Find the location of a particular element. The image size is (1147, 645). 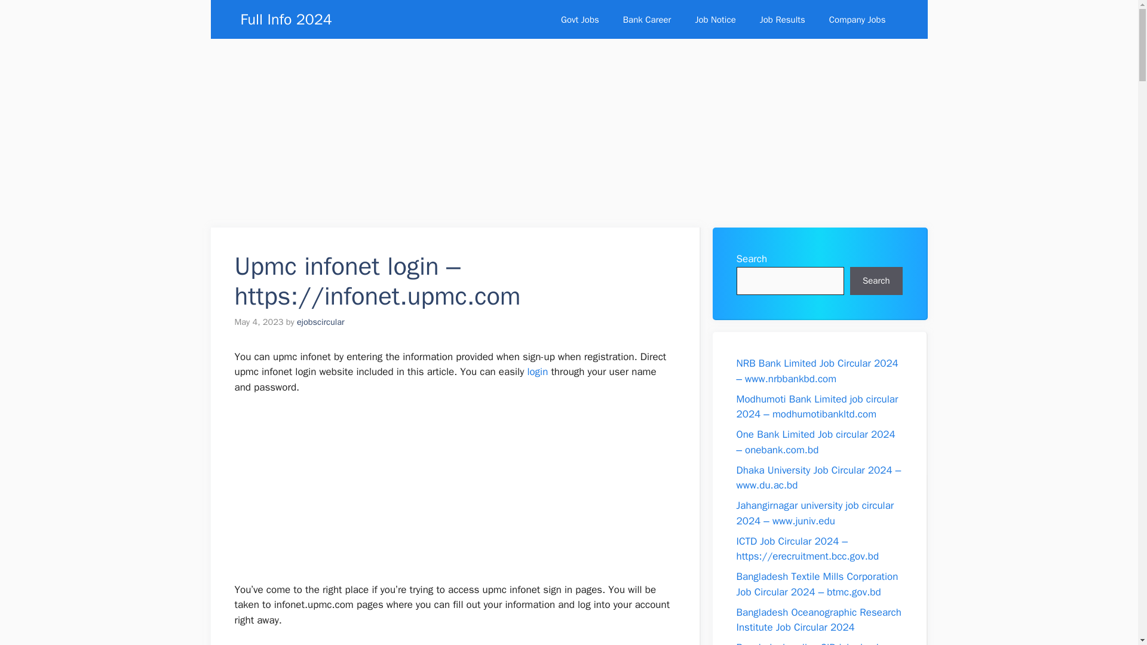

Job Notice is located at coordinates (714, 19).